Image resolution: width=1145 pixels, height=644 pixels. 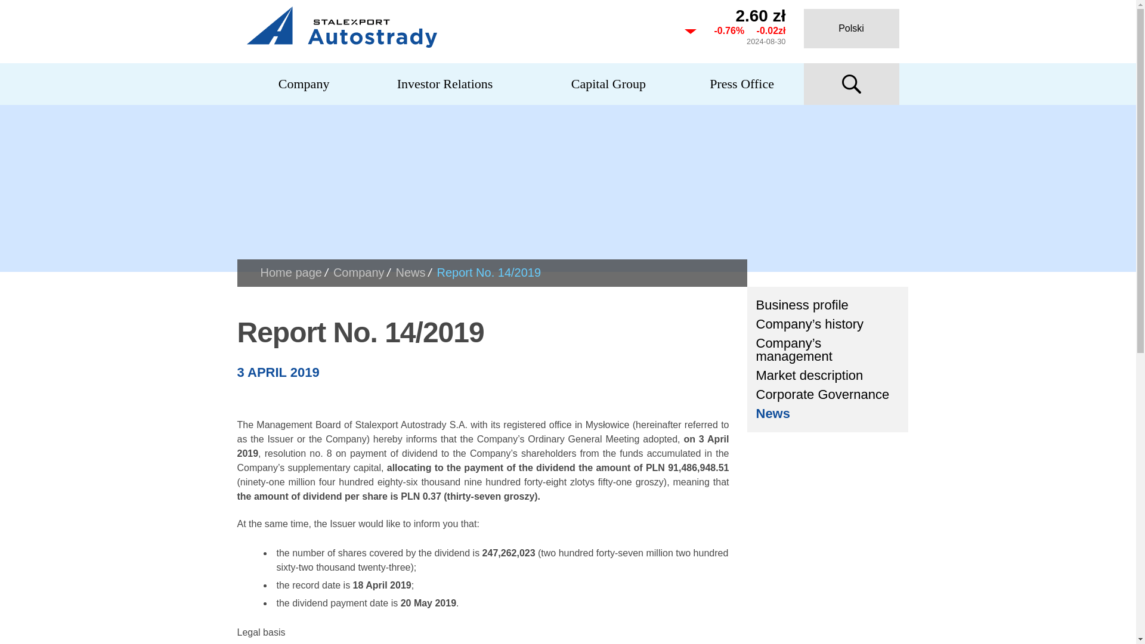 I want to click on Corporate Governance, so click(x=827, y=395).